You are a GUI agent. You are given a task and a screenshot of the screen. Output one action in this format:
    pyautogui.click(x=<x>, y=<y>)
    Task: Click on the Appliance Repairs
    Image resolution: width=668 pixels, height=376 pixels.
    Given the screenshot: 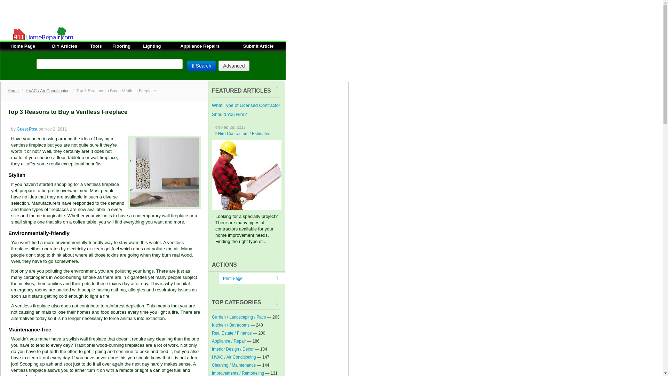 What is the action you would take?
    pyautogui.click(x=200, y=46)
    